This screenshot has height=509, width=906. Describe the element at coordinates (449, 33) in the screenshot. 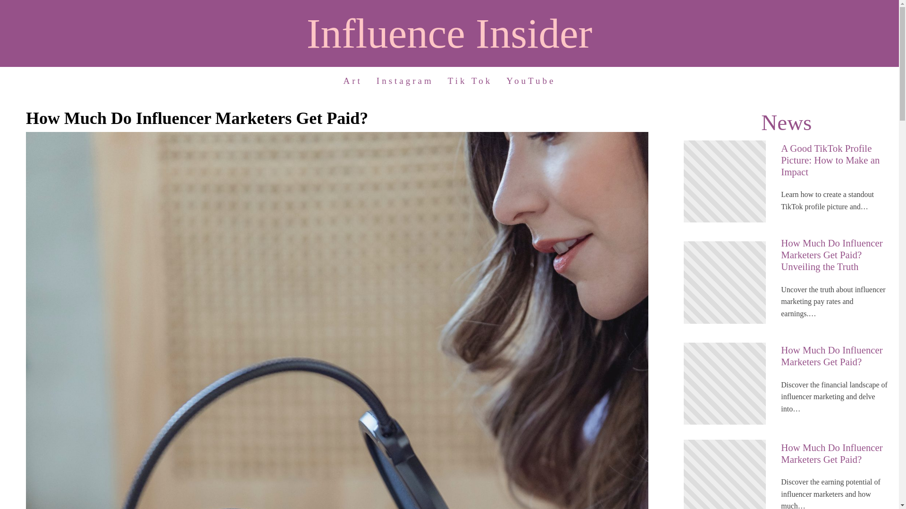

I see `Influence Insider` at that location.